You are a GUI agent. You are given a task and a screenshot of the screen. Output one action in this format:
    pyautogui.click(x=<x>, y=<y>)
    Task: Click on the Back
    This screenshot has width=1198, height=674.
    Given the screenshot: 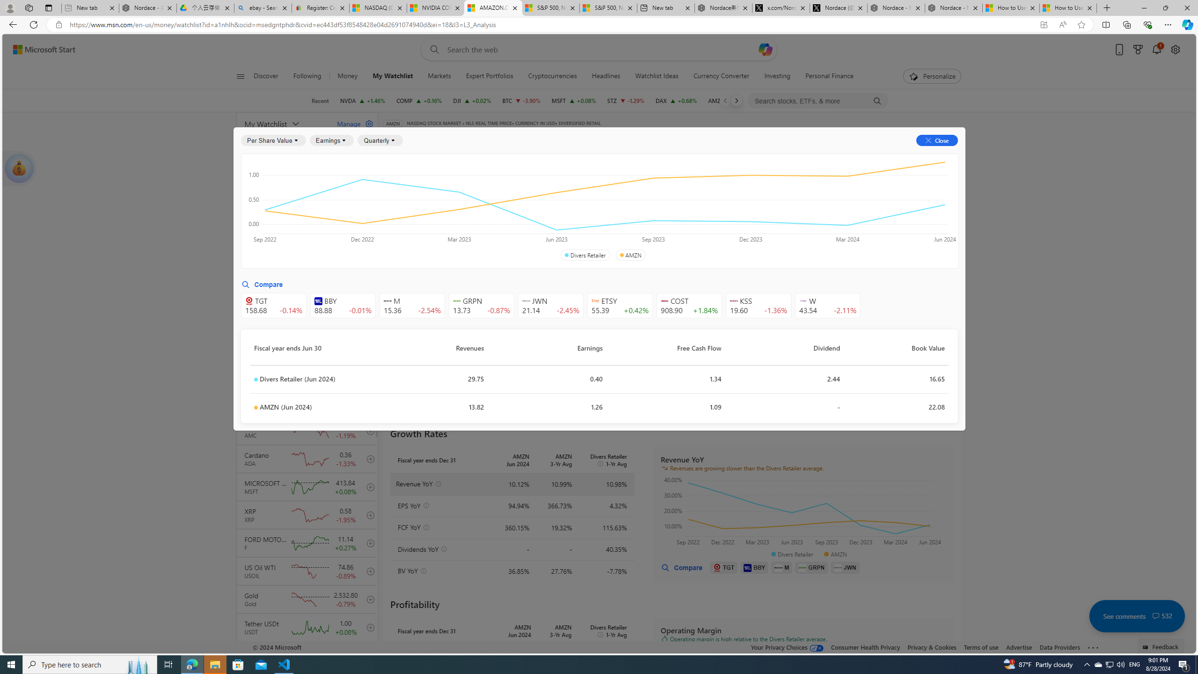 What is the action you would take?
    pyautogui.click(x=11, y=24)
    